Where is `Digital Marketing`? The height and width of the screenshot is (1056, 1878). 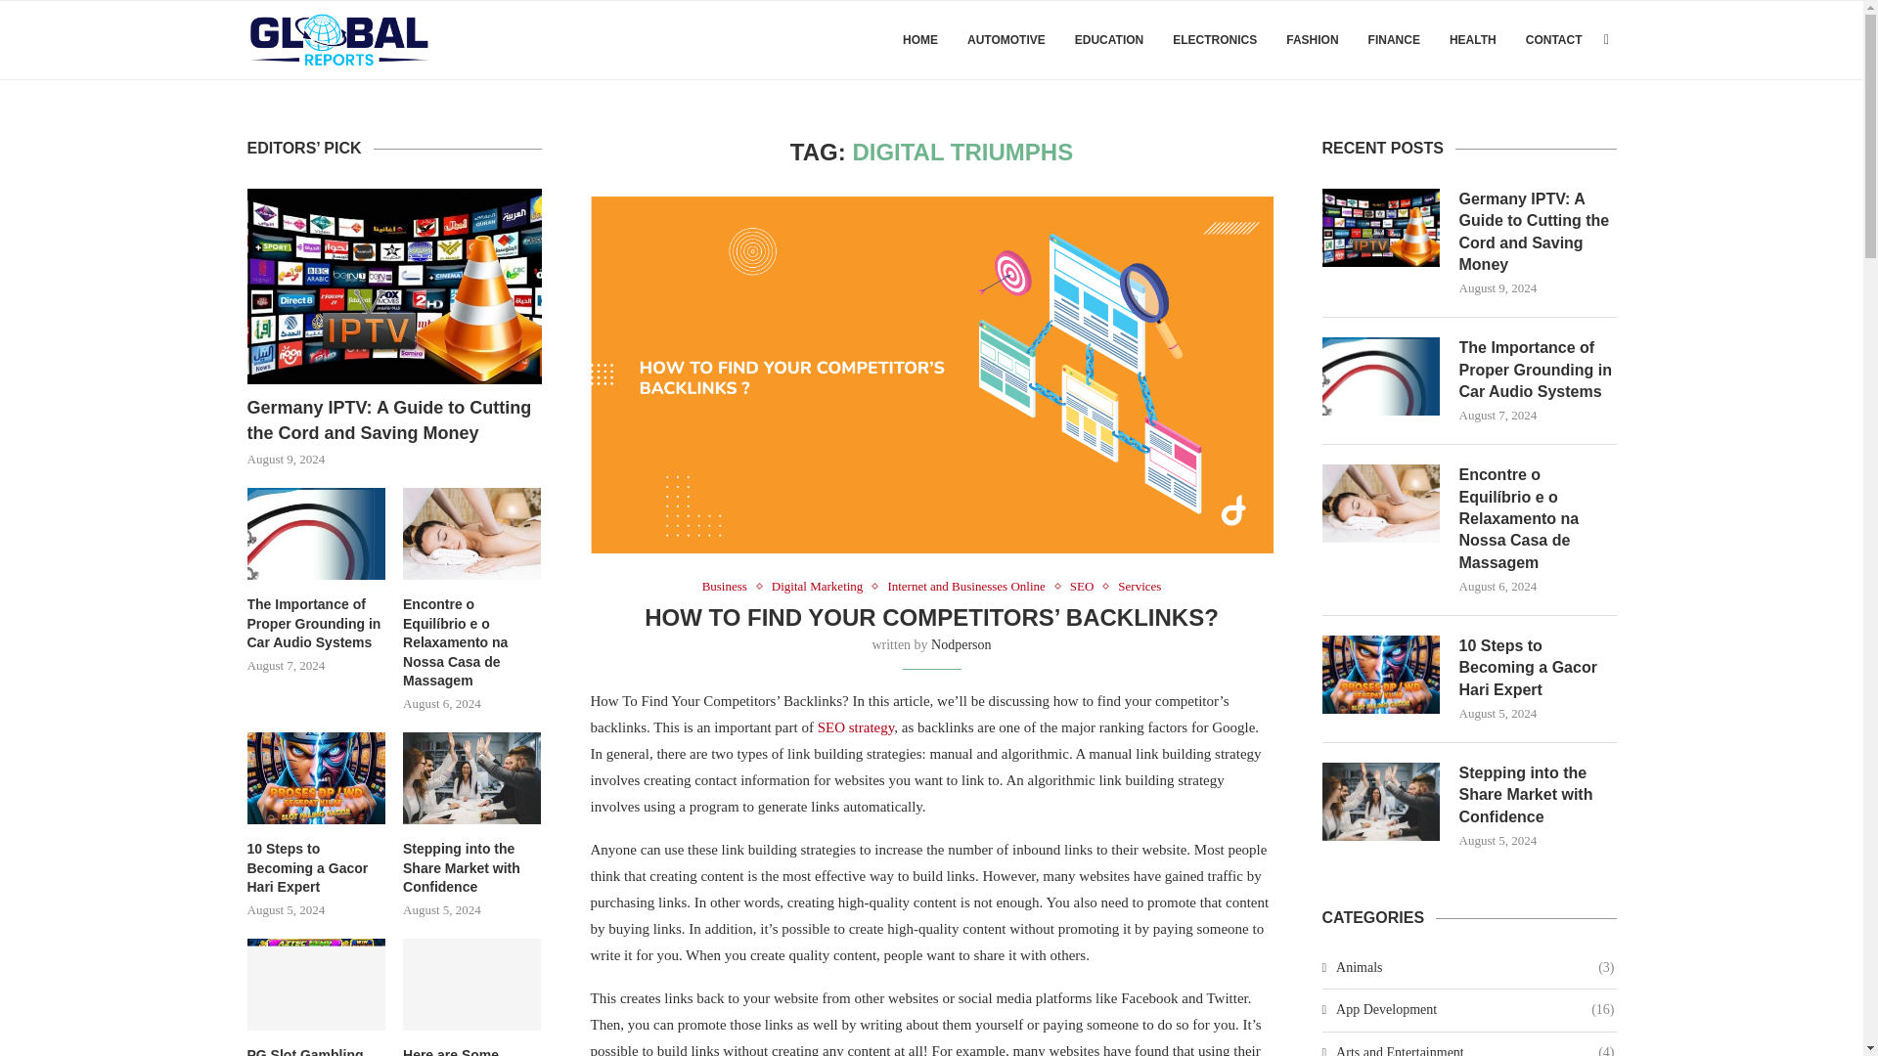
Digital Marketing is located at coordinates (822, 587).